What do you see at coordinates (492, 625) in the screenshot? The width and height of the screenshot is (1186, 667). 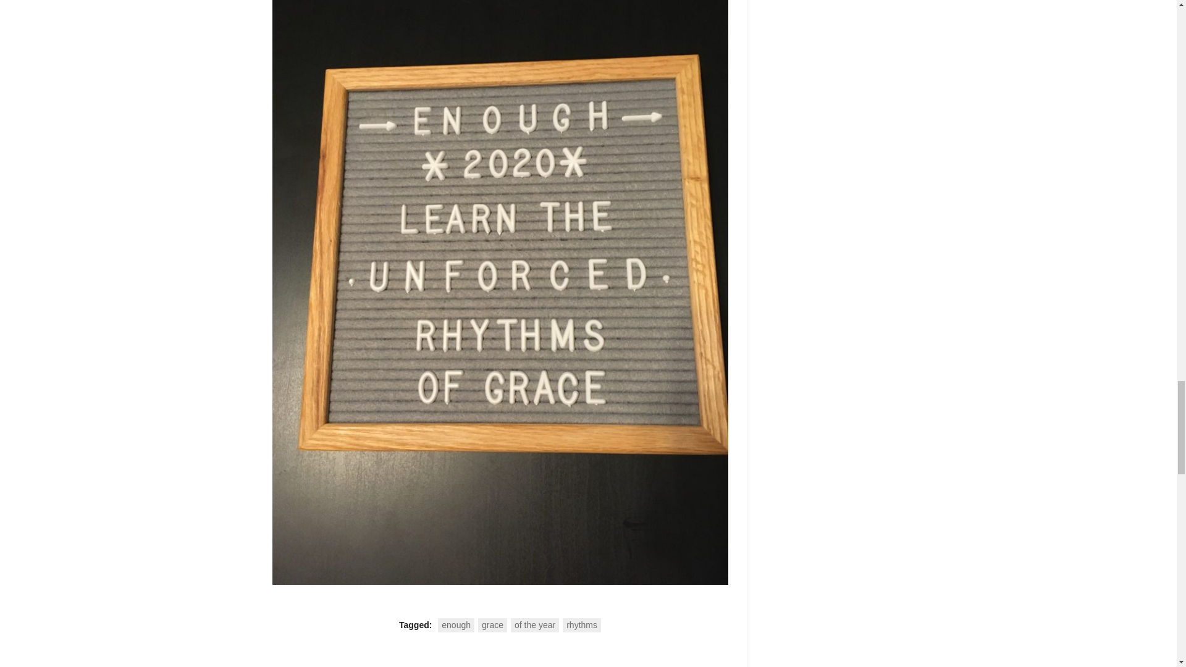 I see `grace` at bounding box center [492, 625].